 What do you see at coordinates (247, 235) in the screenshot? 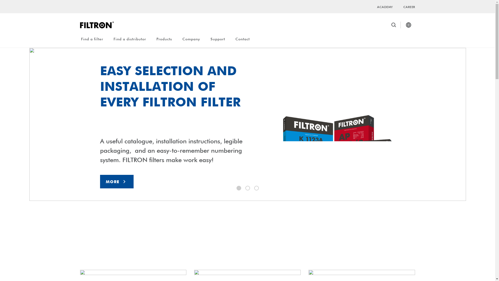
I see `External Site` at bounding box center [247, 235].